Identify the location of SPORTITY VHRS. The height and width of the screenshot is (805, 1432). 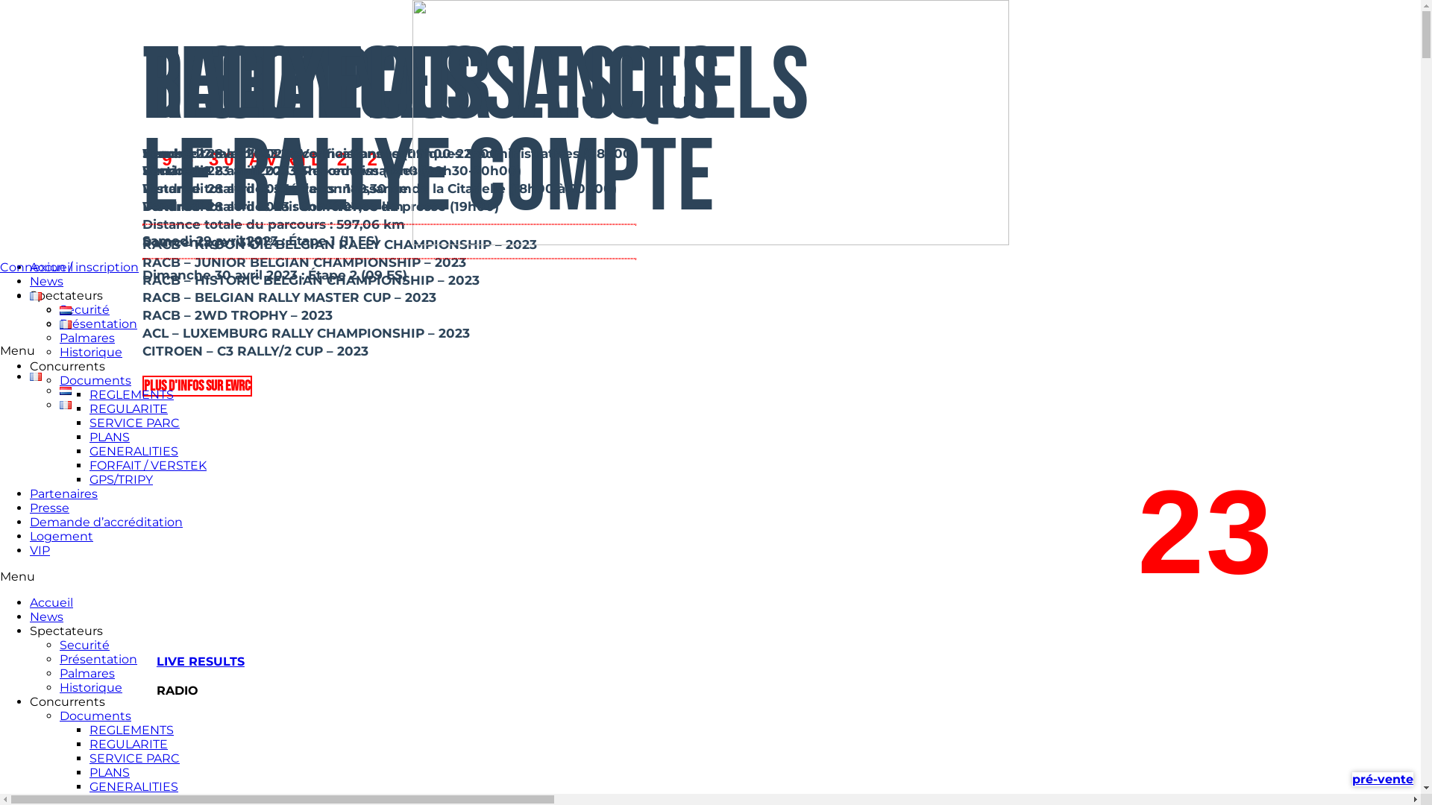
(198, 778).